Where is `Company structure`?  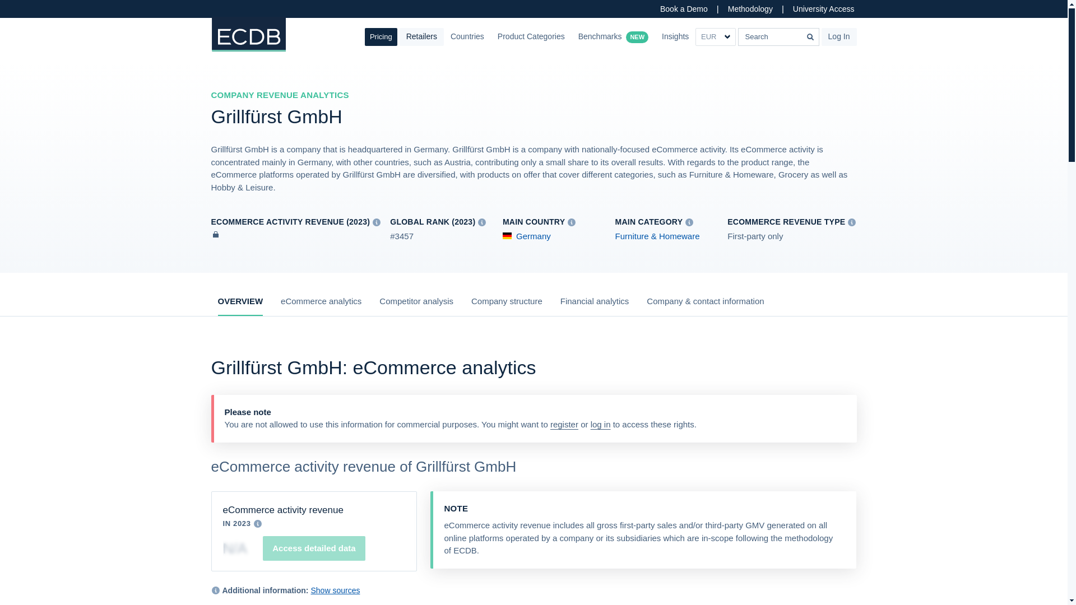
Company structure is located at coordinates (507, 306).